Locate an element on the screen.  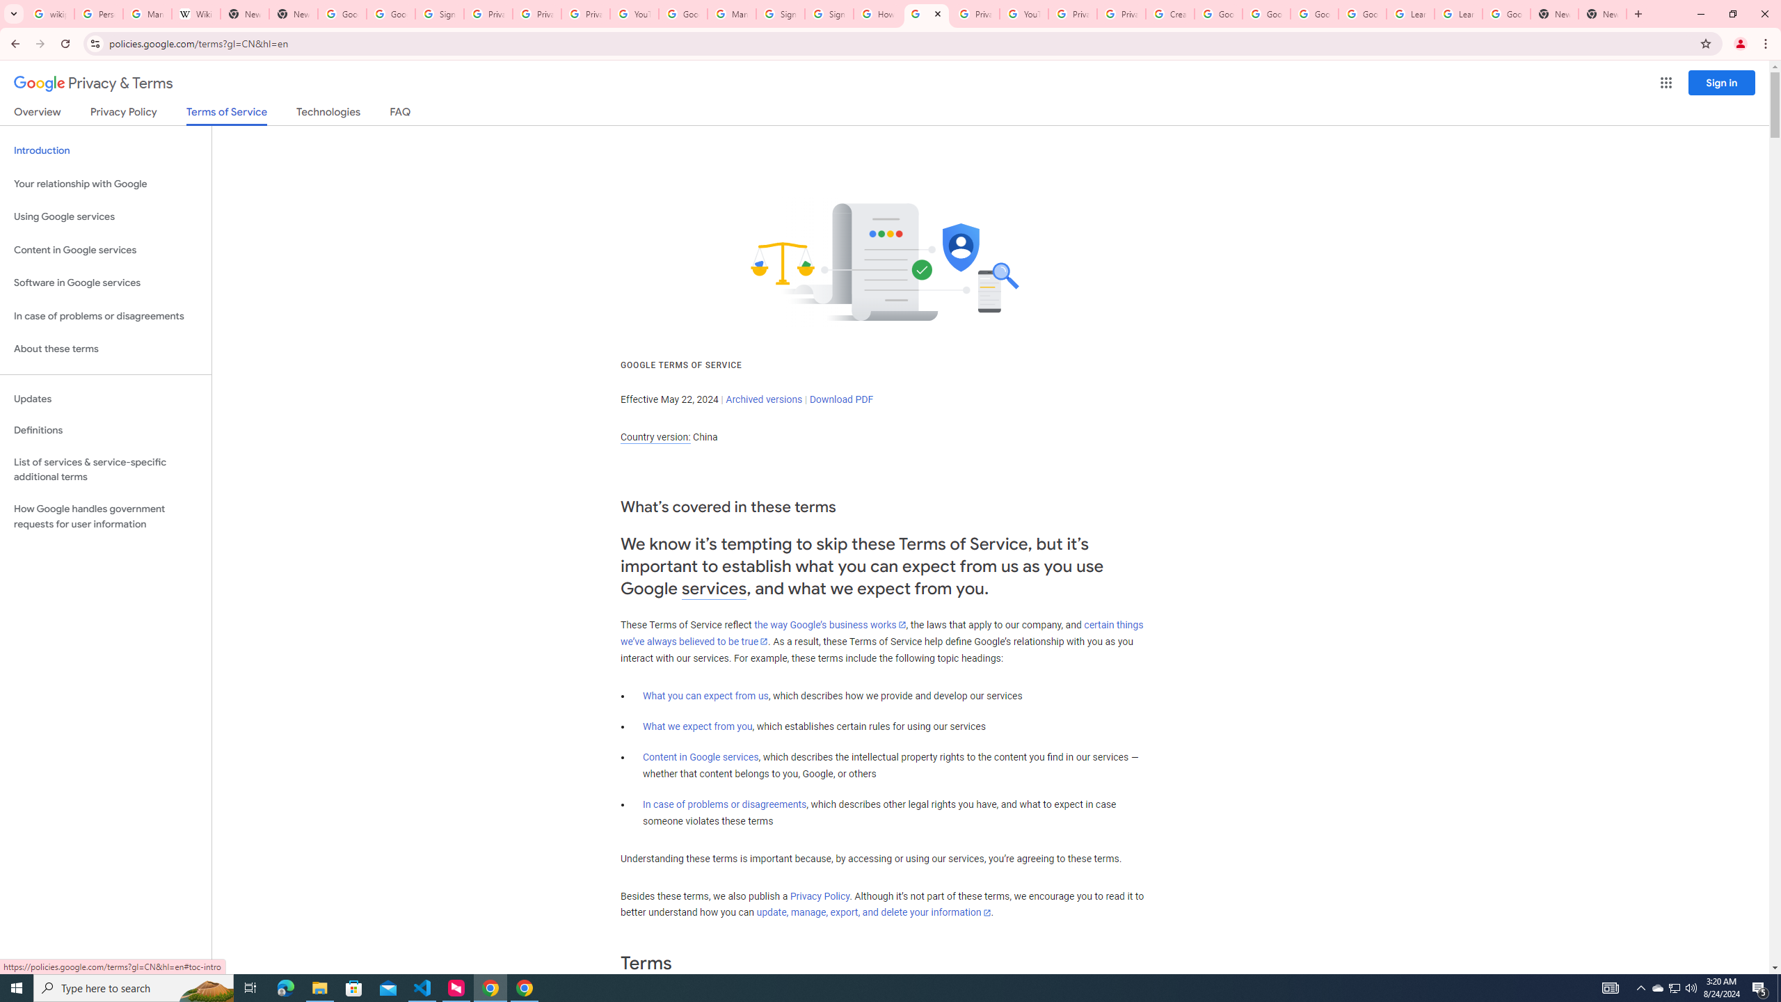
Download PDF is located at coordinates (841, 399).